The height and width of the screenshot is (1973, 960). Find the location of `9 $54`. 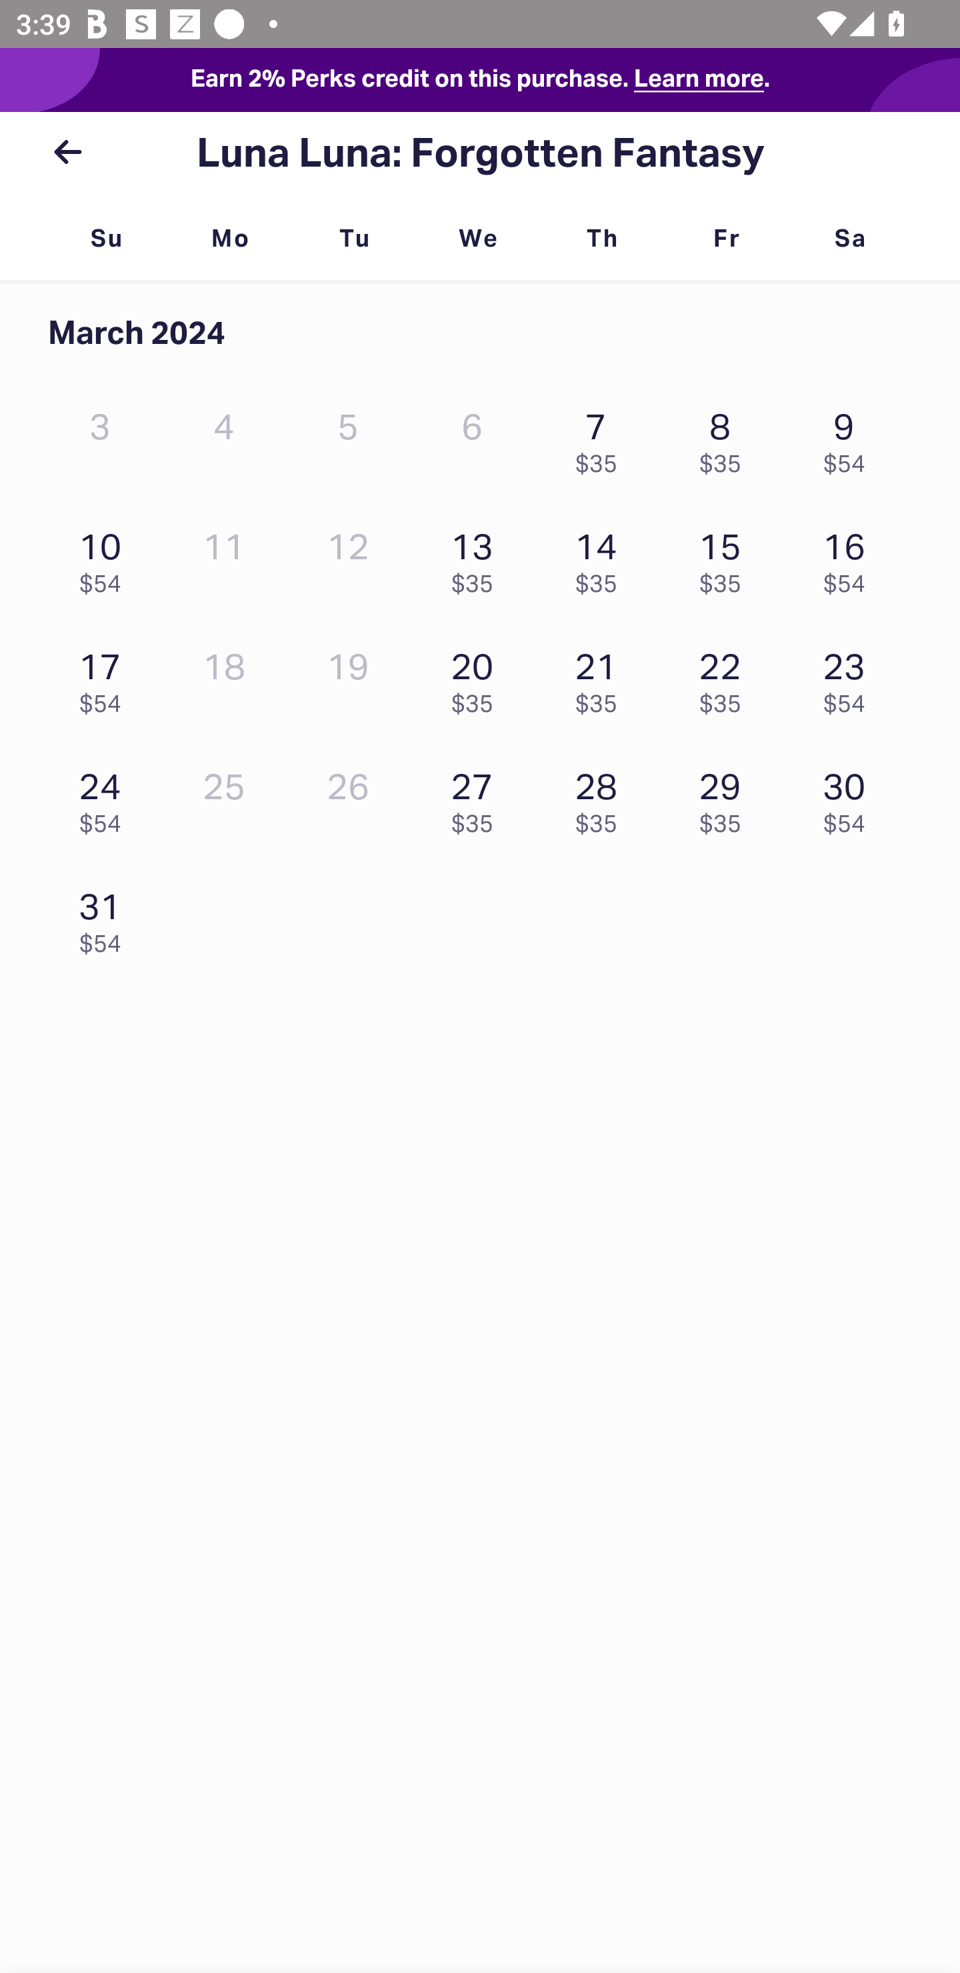

9 $54 is located at coordinates (850, 437).